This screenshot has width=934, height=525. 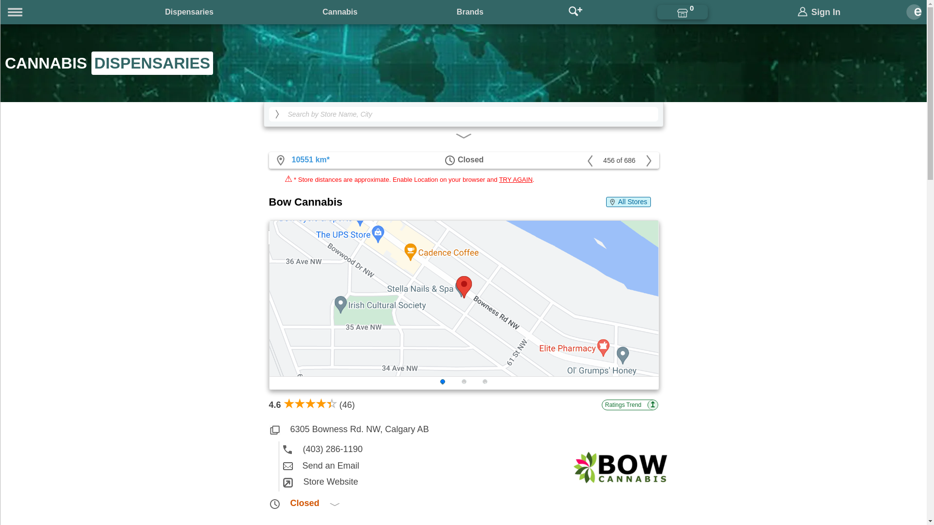 I want to click on Visit Bow Cannabis Online, so click(x=620, y=490).